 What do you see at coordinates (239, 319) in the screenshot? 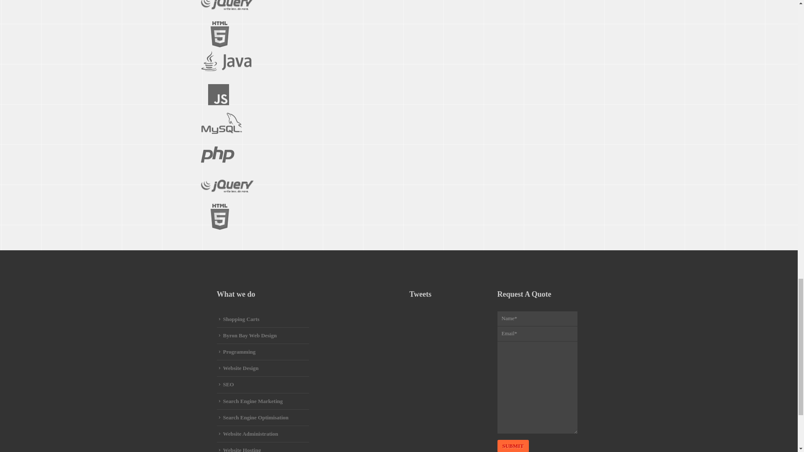
I see `Shopping Carts` at bounding box center [239, 319].